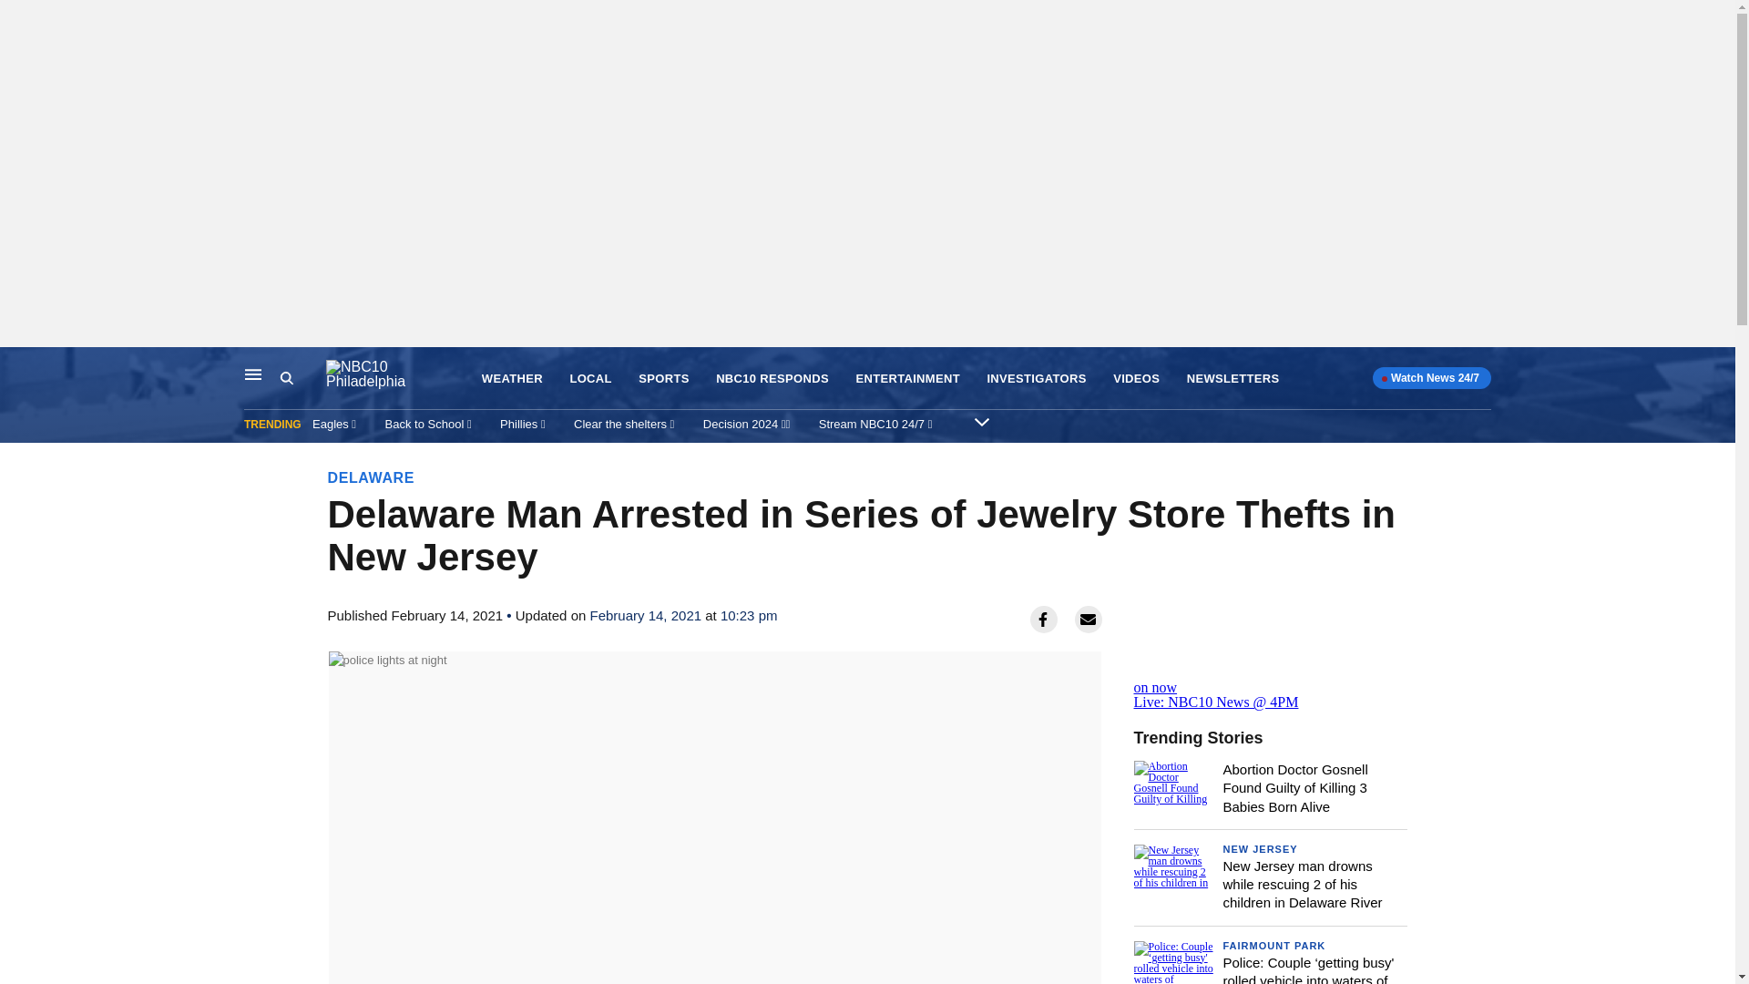  Describe the element at coordinates (982, 421) in the screenshot. I see `Expand` at that location.